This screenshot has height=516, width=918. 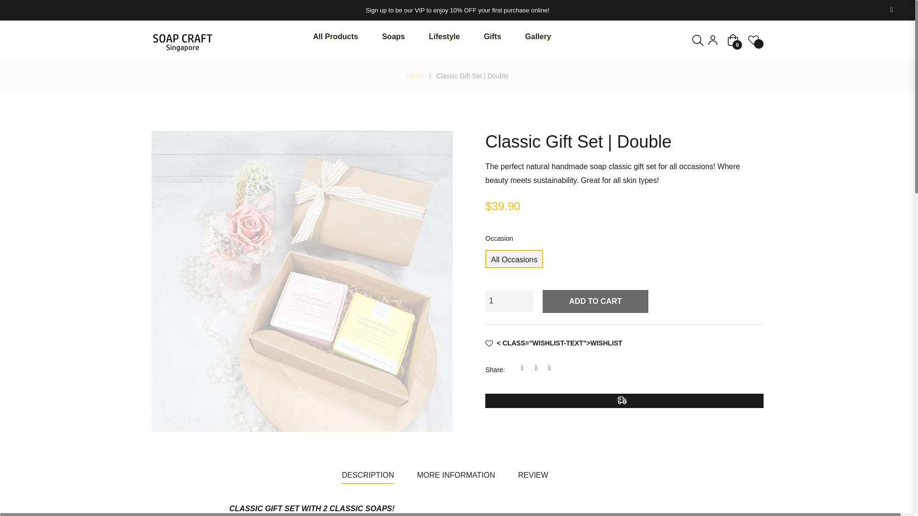 I want to click on All Products, so click(x=335, y=37).